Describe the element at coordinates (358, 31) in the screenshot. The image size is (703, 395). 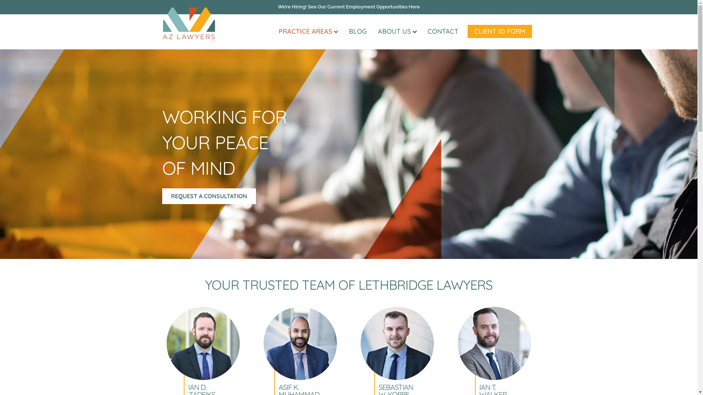
I see `BLOG` at that location.